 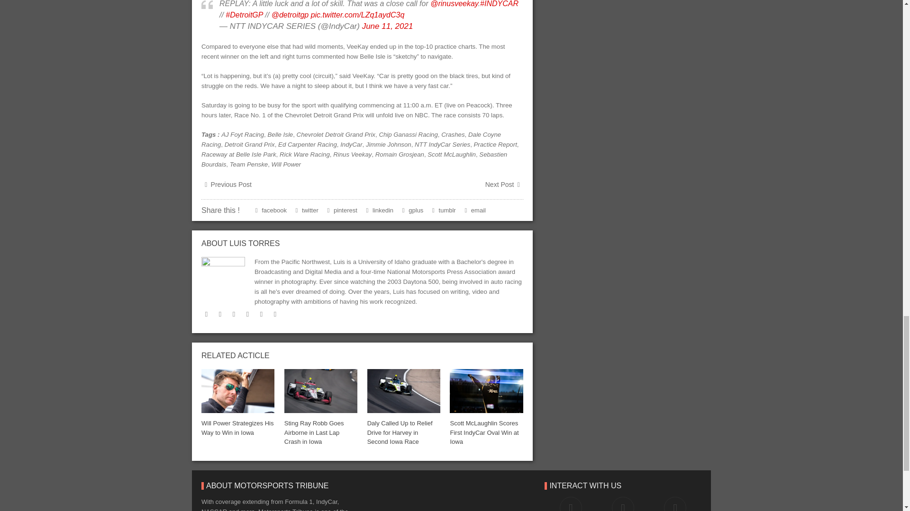 I want to click on Sting Ray Robb Goes Airborne in Last Lap Crash in Iowa, so click(x=314, y=432).